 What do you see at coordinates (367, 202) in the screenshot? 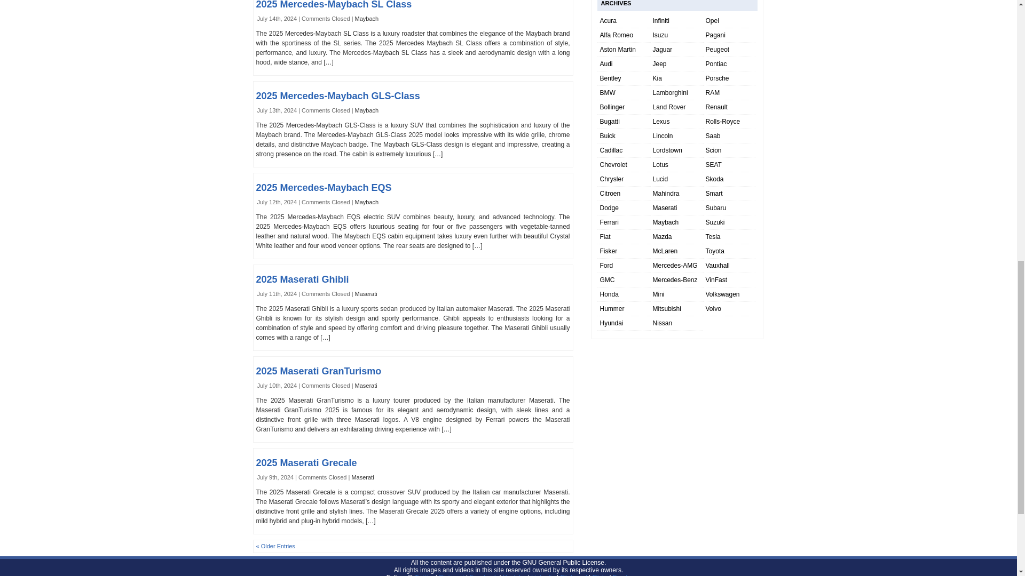
I see `Maybach` at bounding box center [367, 202].